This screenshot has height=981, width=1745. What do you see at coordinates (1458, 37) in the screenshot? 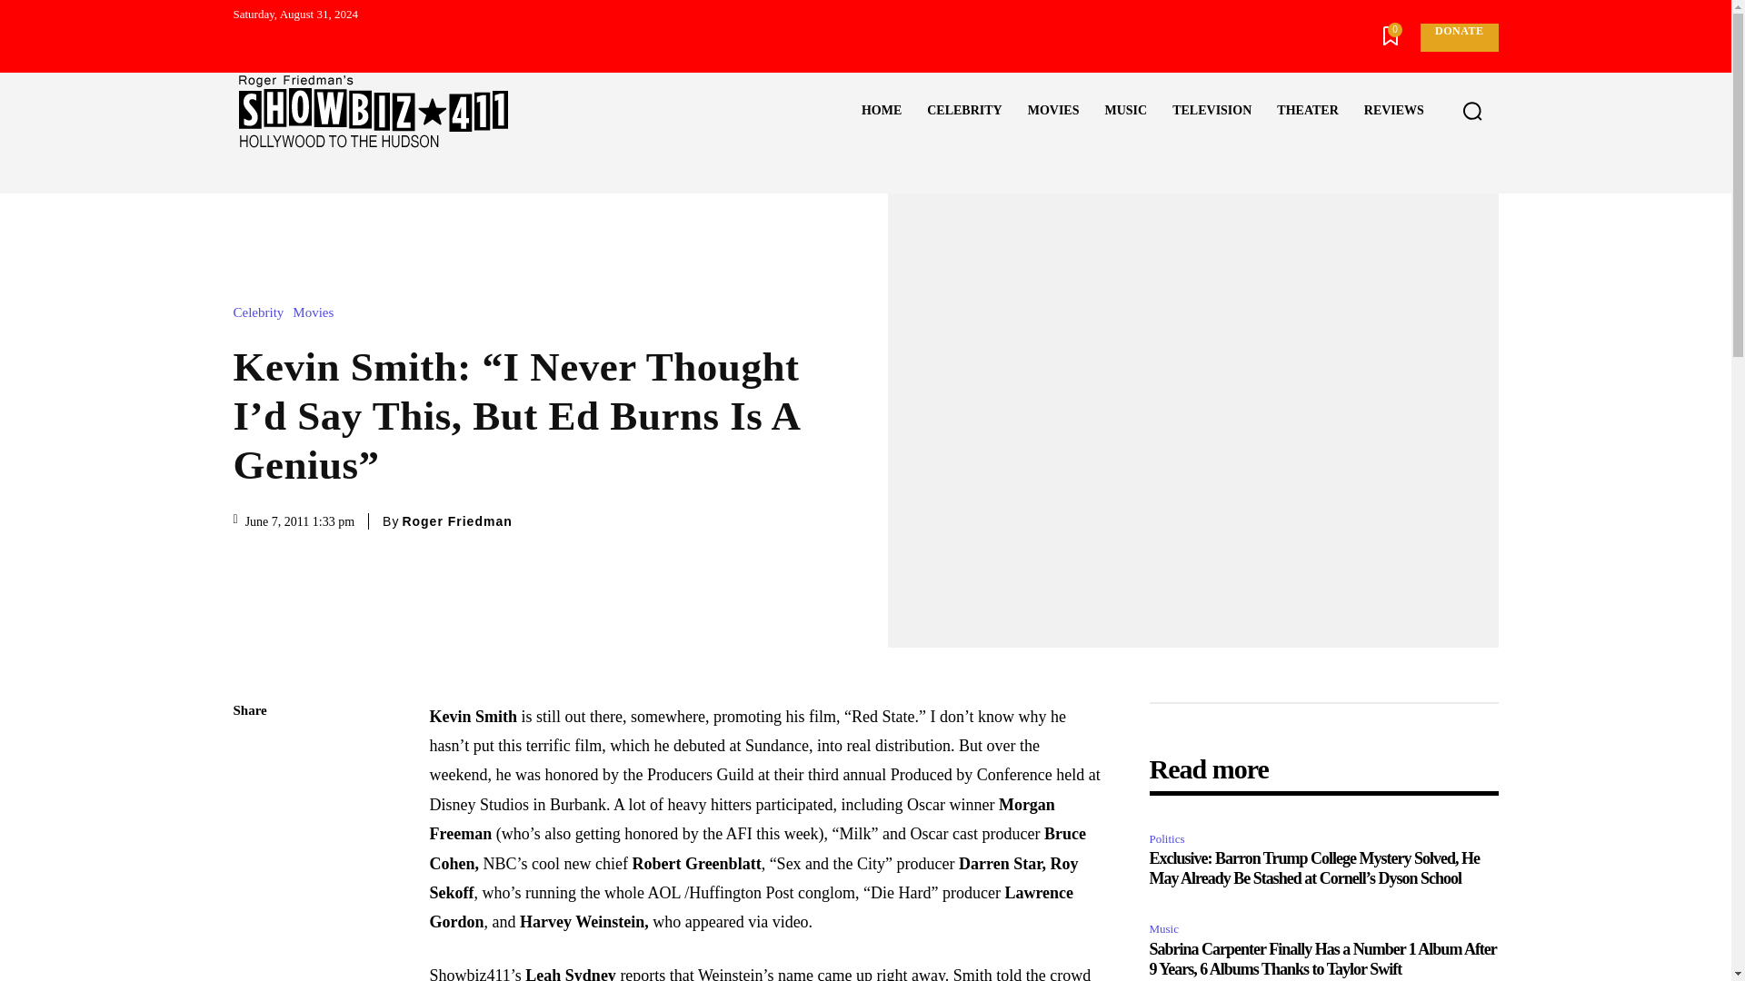
I see `DONATE` at bounding box center [1458, 37].